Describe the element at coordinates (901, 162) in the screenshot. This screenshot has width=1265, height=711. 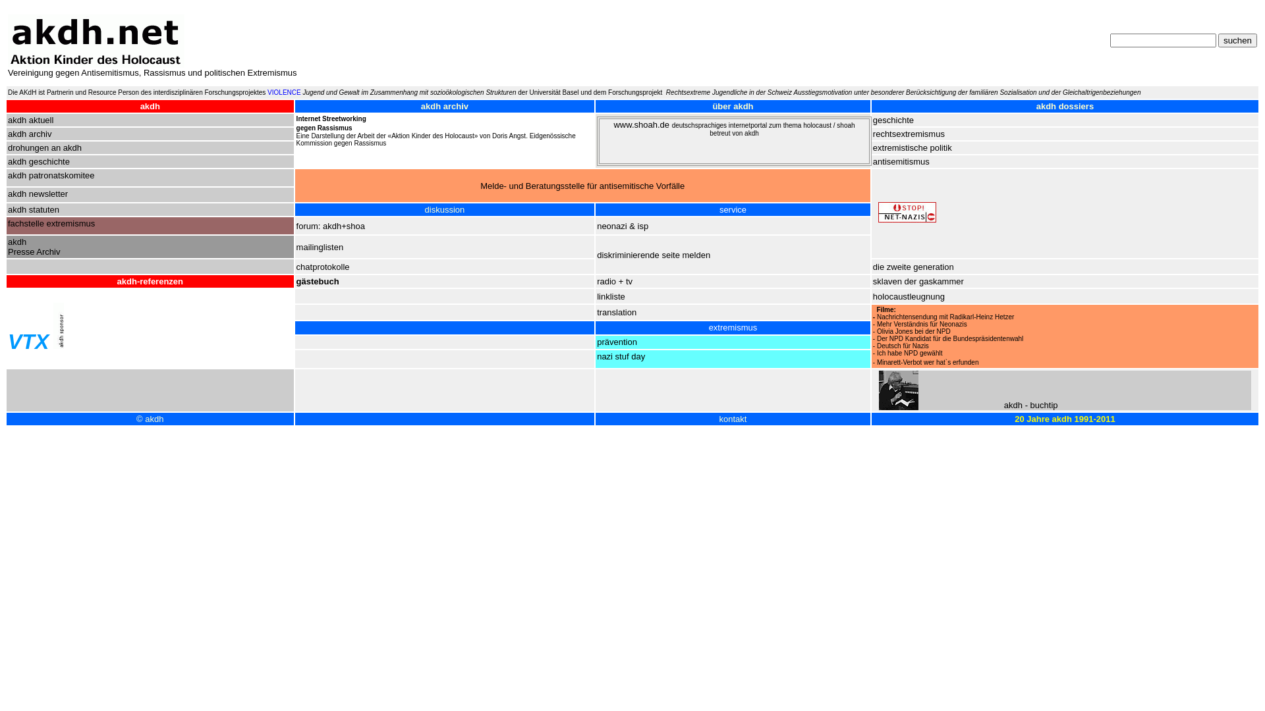
I see `antisemitismus` at that location.